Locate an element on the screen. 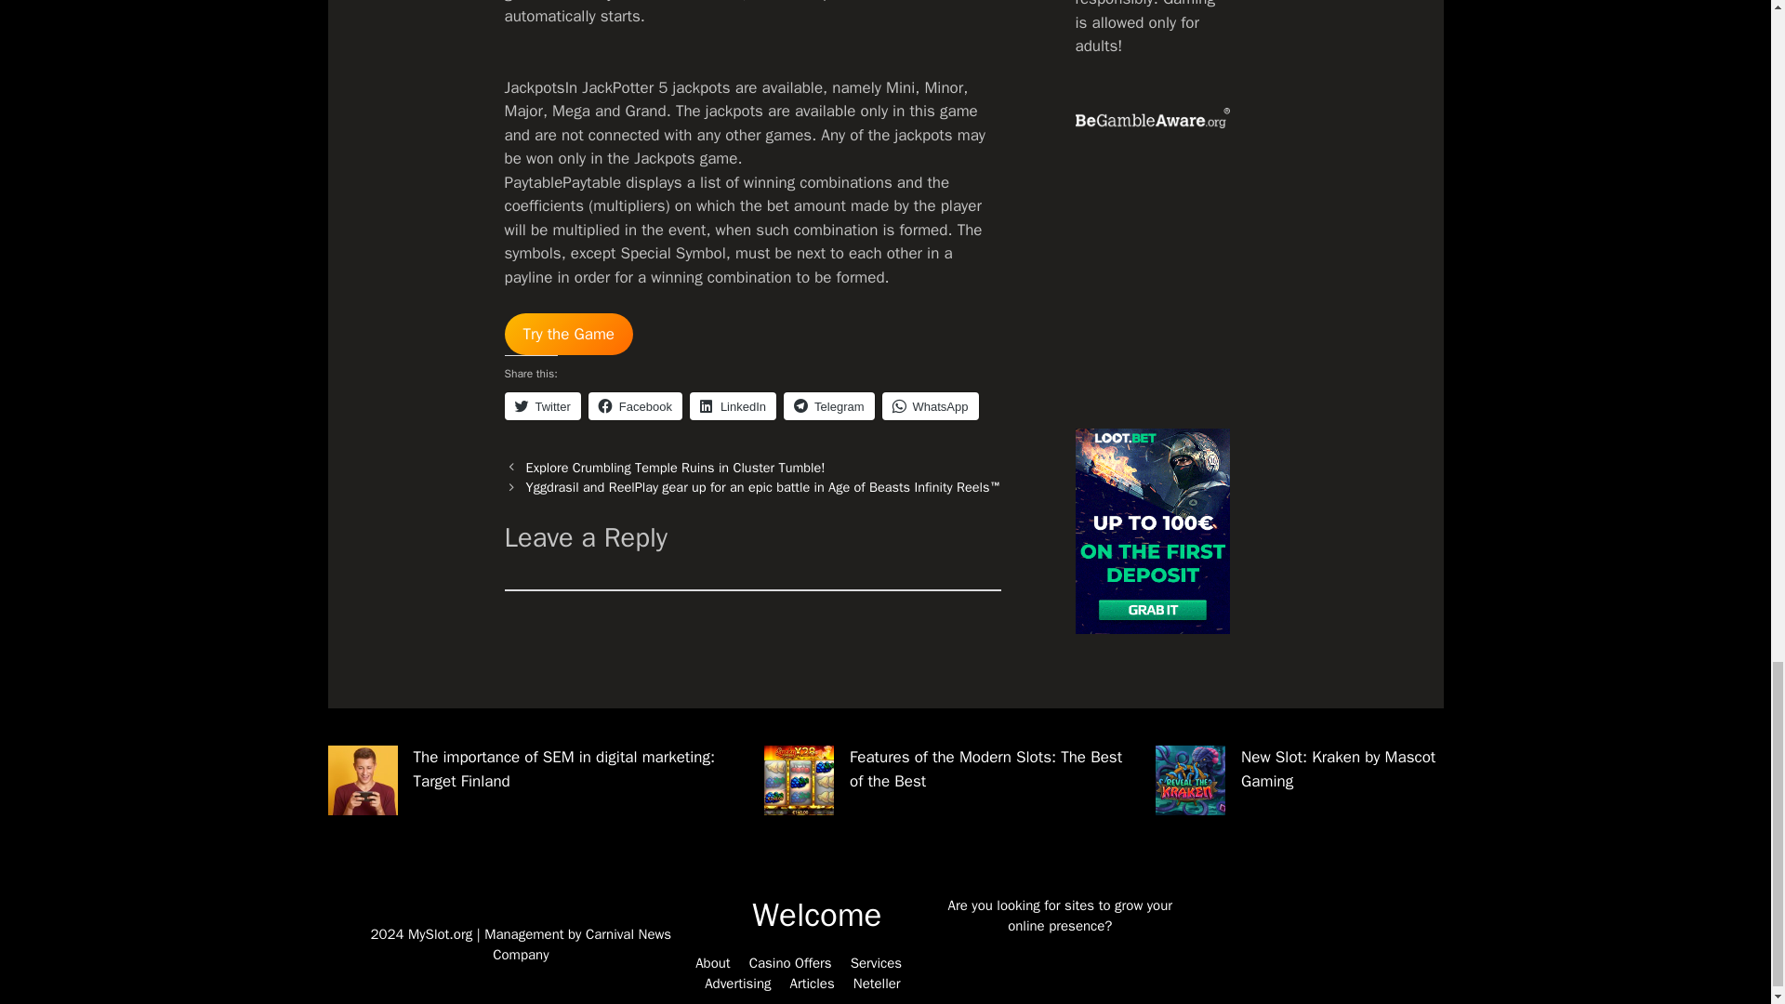 The image size is (1785, 1004). LinkedIn is located at coordinates (733, 406).